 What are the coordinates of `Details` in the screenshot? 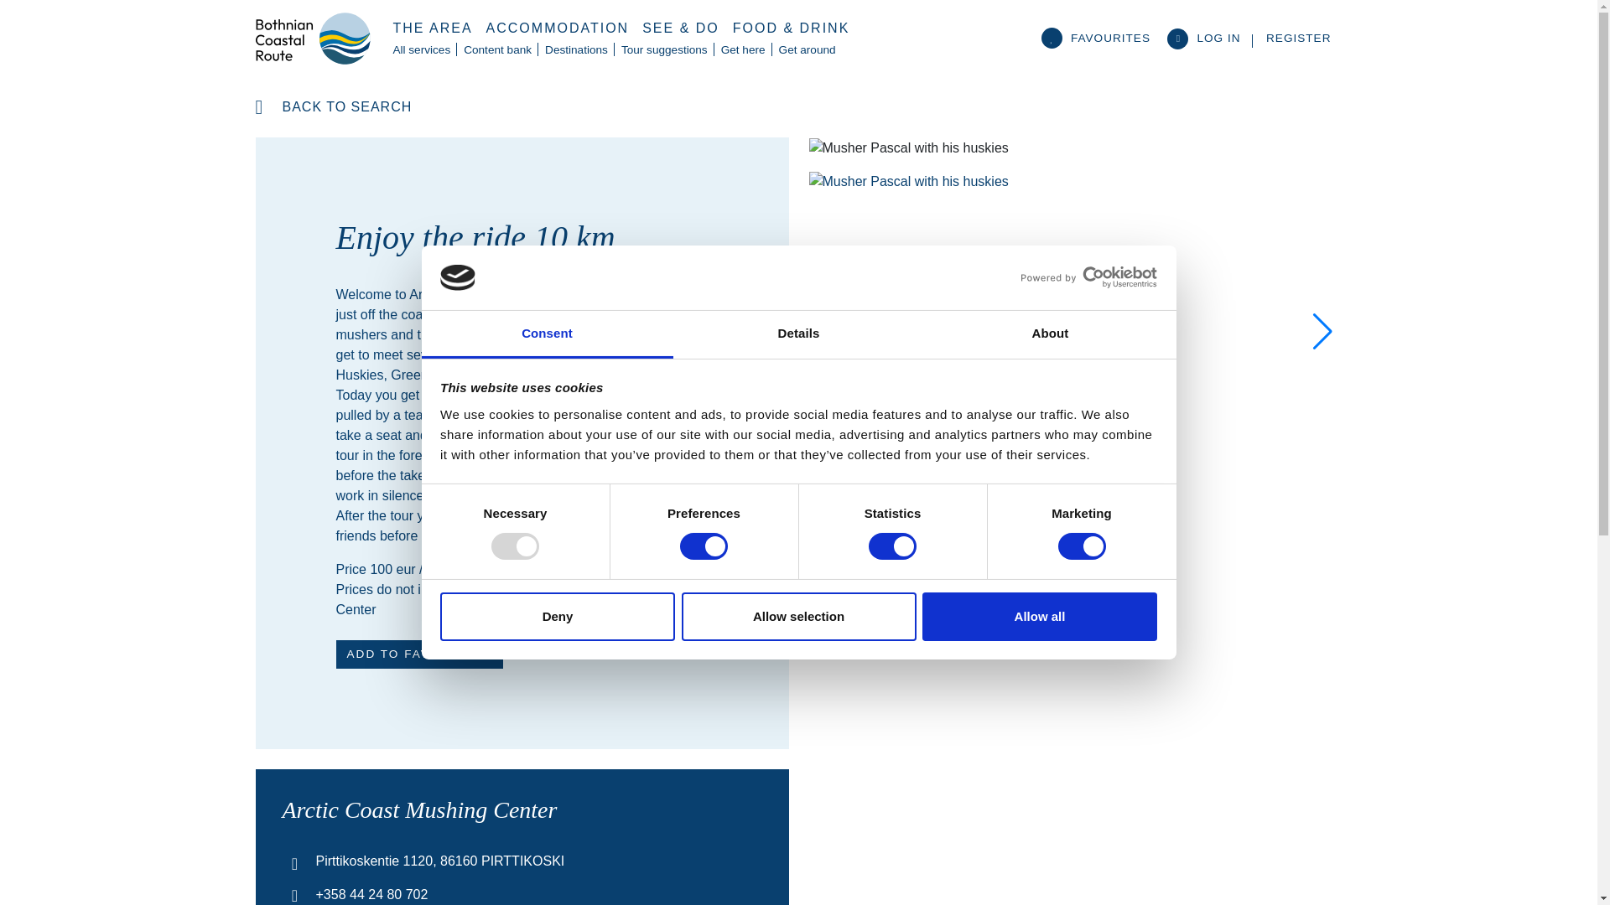 It's located at (798, 334).